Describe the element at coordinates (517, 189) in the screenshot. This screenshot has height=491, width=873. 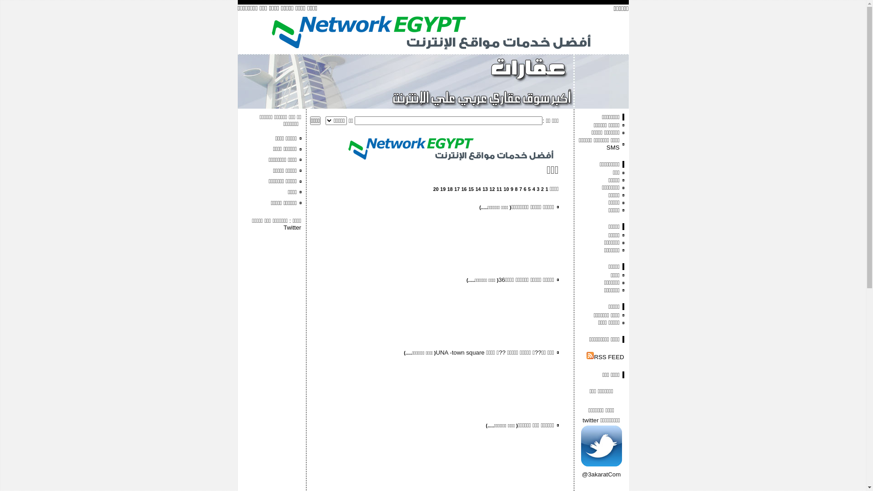
I see `8` at that location.